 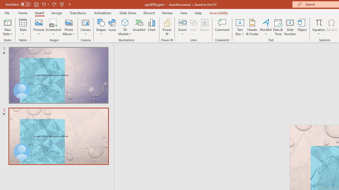 What do you see at coordinates (23, 27) in the screenshot?
I see `Table` at bounding box center [23, 27].